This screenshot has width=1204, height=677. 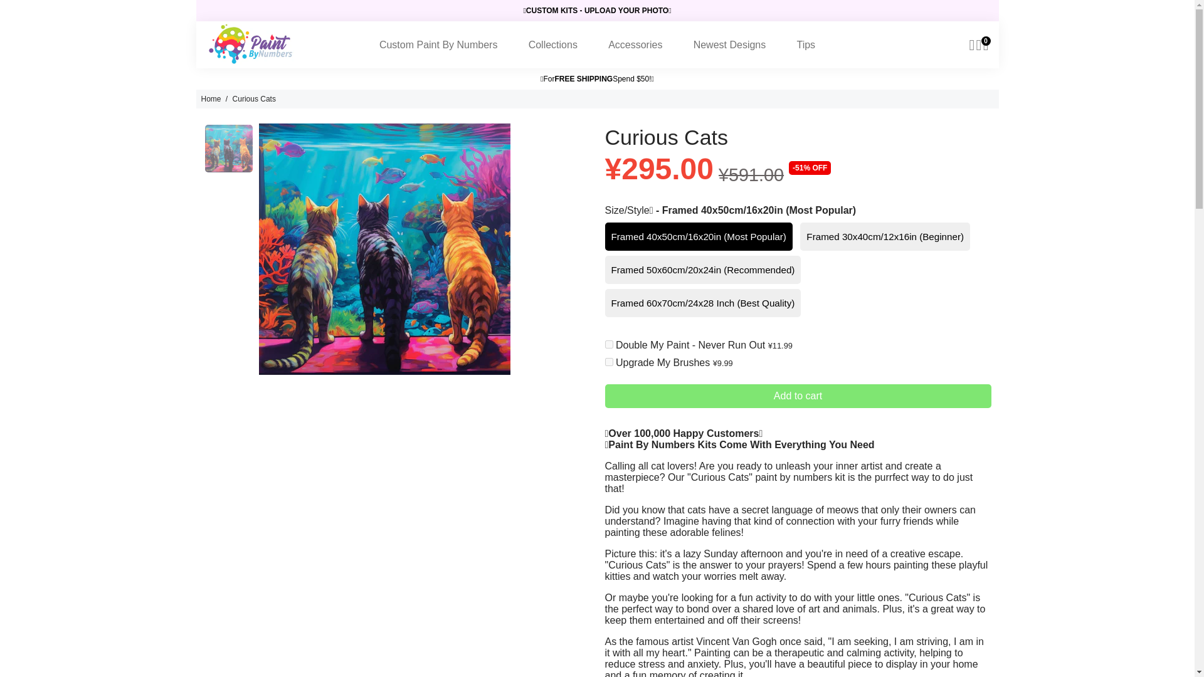 I want to click on on, so click(x=608, y=362).